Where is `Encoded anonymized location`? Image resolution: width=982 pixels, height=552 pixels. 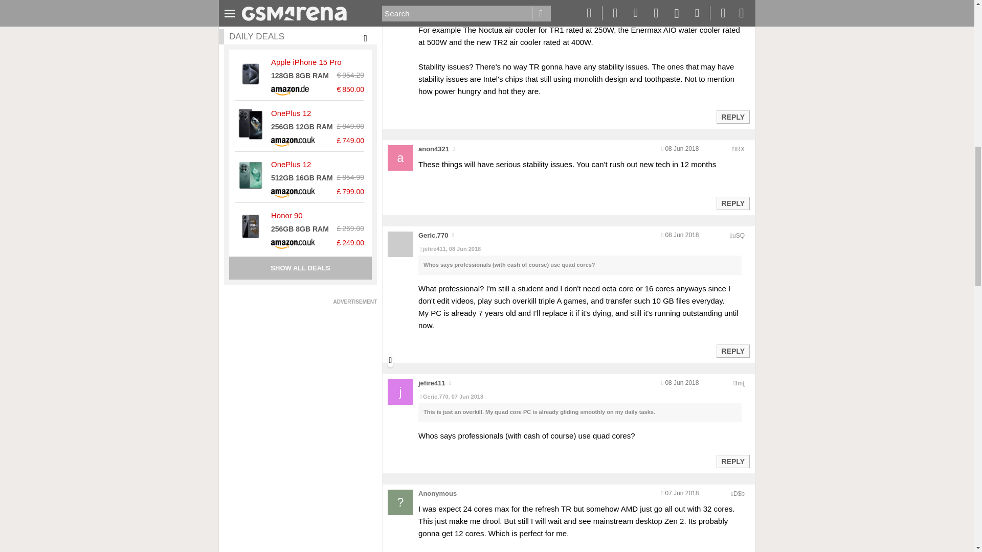 Encoded anonymized location is located at coordinates (739, 494).